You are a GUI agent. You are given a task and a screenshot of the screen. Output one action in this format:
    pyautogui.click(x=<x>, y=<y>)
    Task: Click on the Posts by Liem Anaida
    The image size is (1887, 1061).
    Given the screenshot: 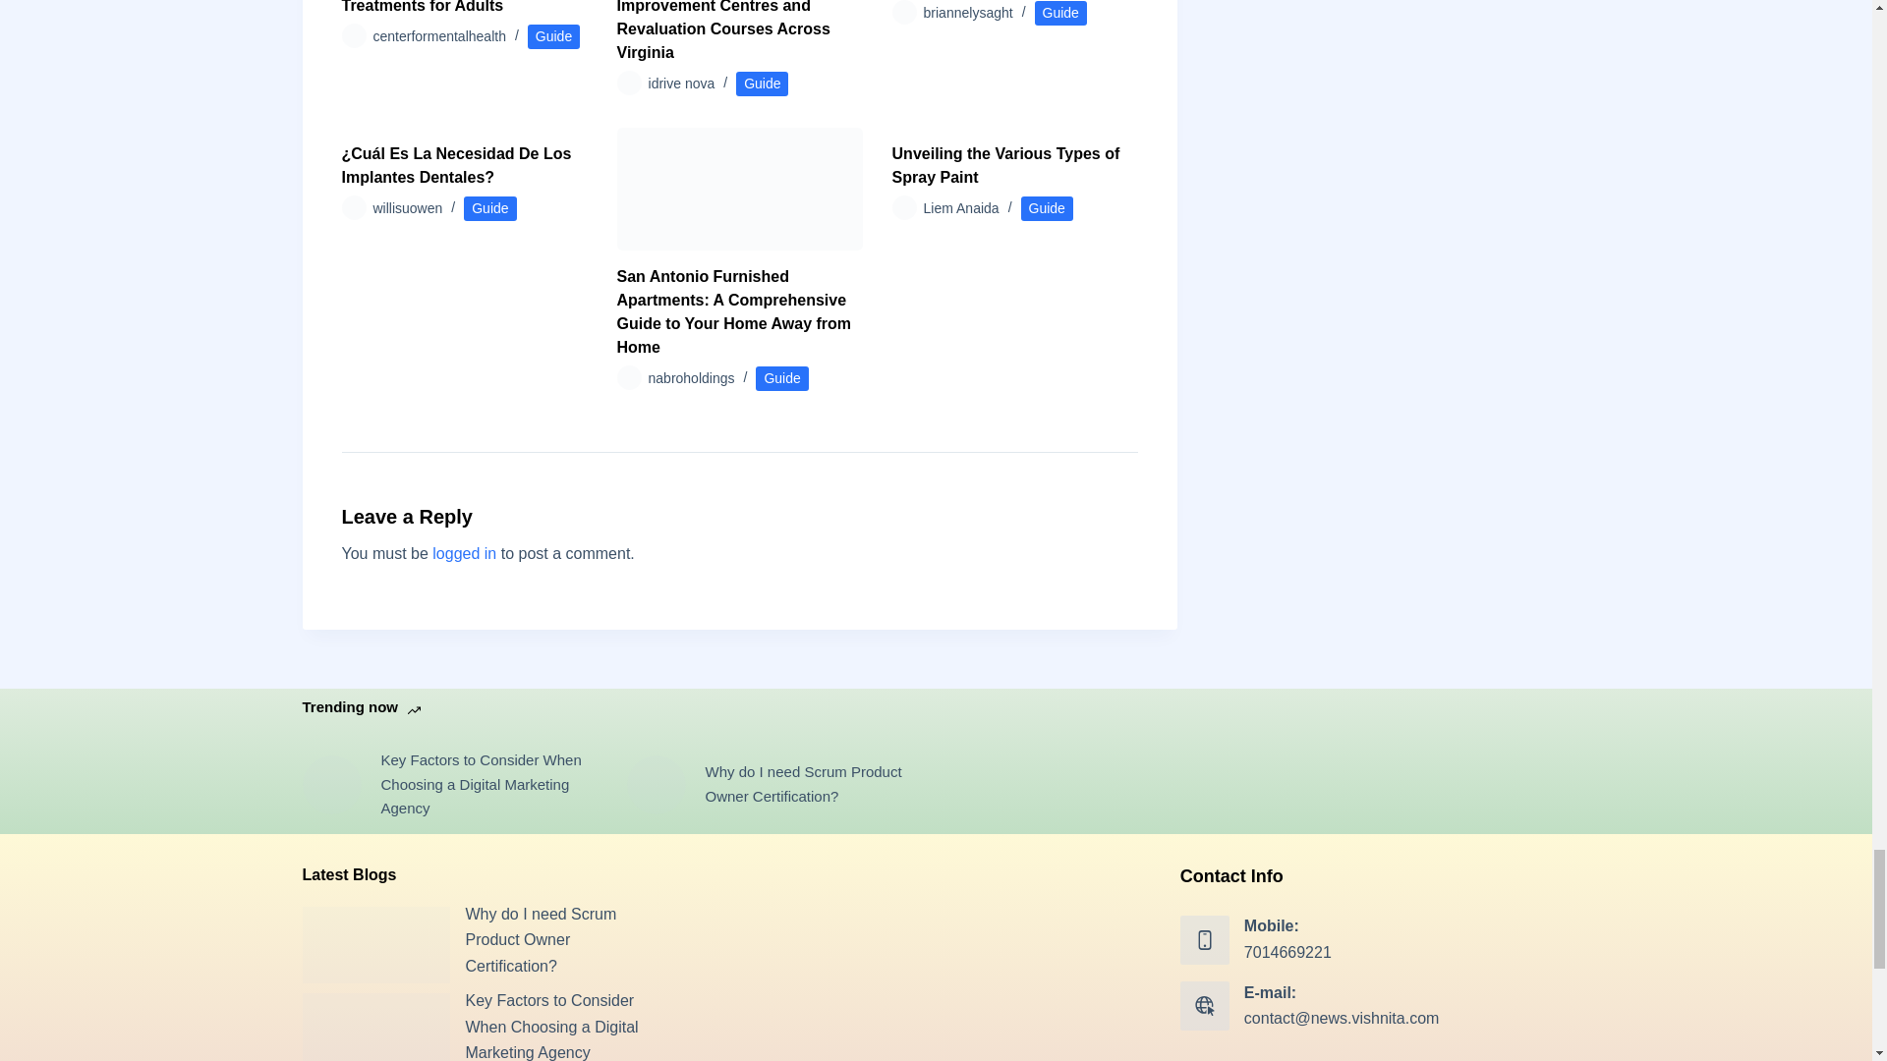 What is the action you would take?
    pyautogui.click(x=961, y=208)
    